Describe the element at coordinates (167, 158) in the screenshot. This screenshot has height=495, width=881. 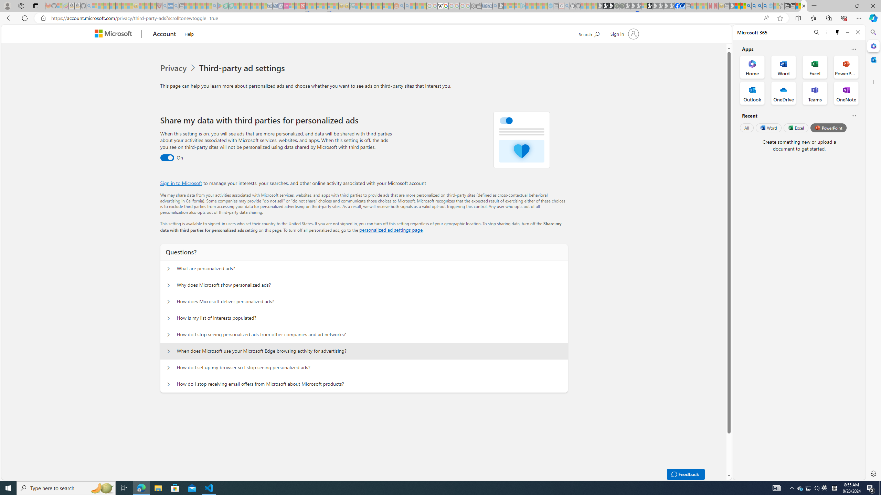
I see `Third party data sharing toggle` at that location.